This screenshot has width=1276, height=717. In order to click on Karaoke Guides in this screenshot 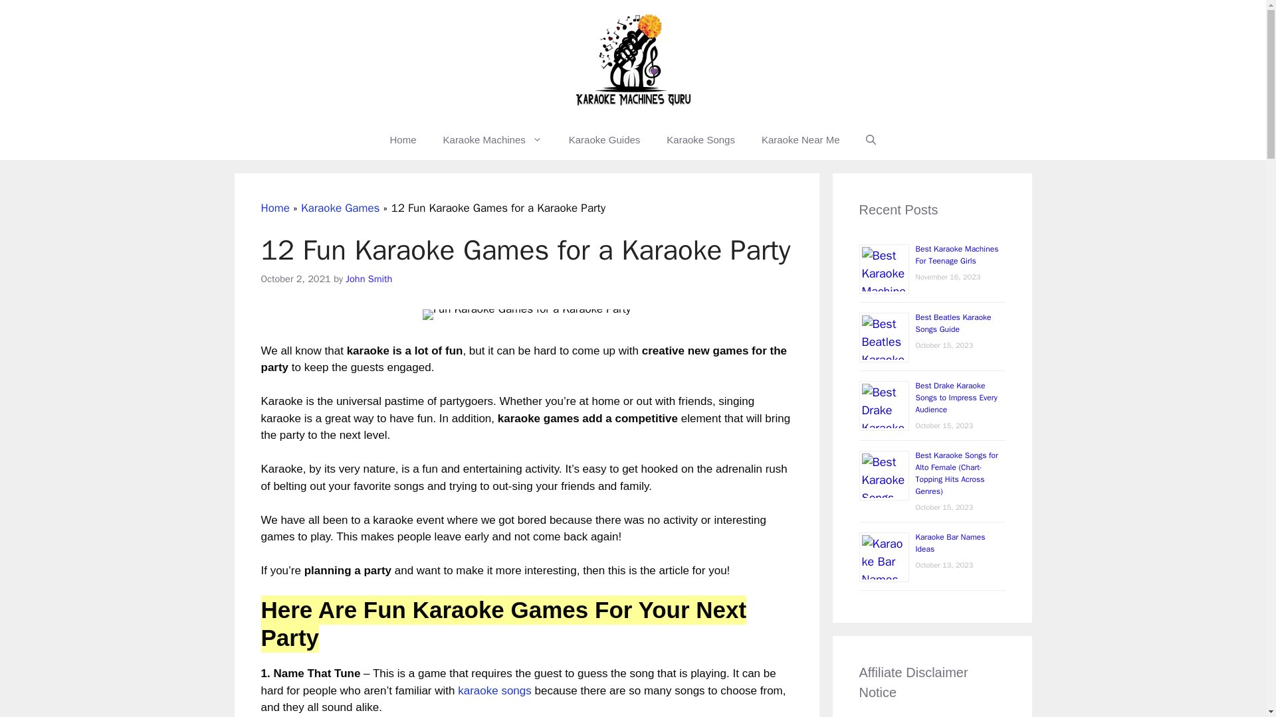, I will do `click(604, 139)`.